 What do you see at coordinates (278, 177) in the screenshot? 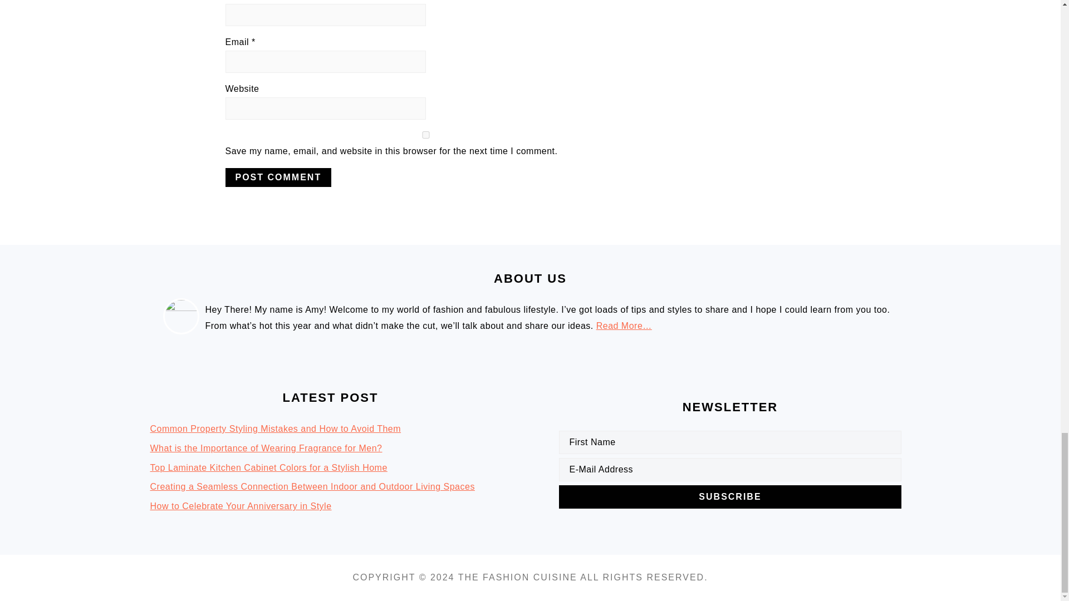
I see `Post Comment` at bounding box center [278, 177].